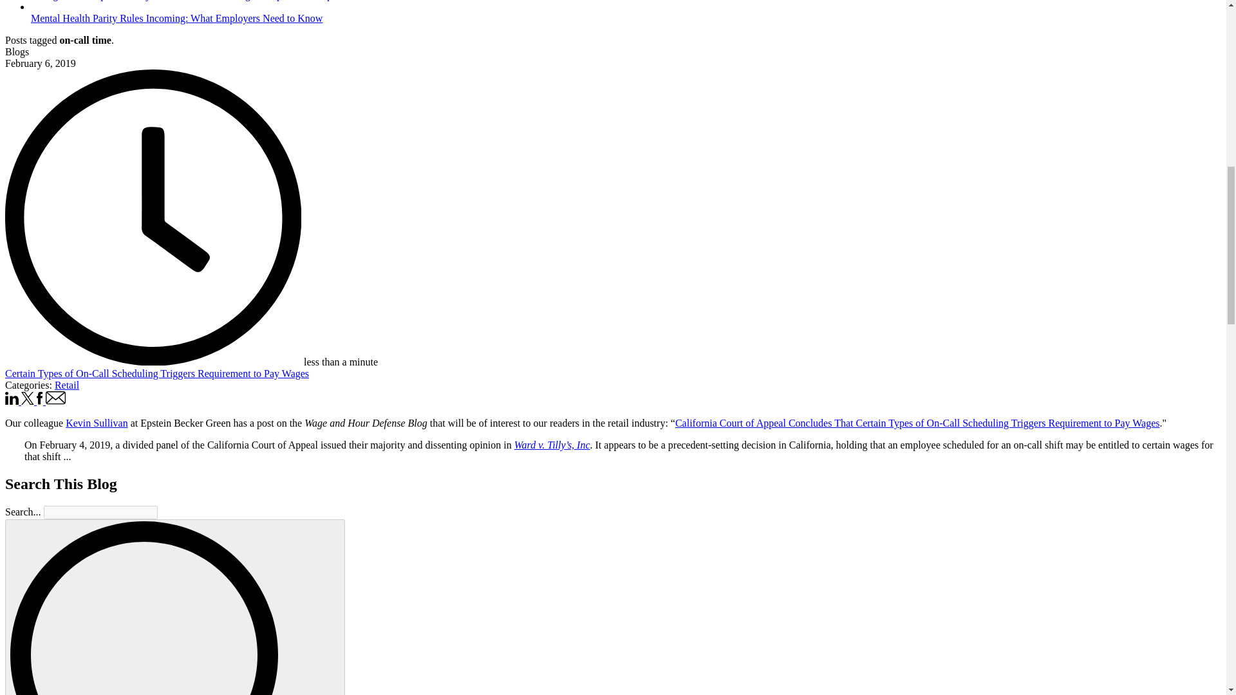 This screenshot has height=695, width=1236. I want to click on Twitter, so click(28, 400).